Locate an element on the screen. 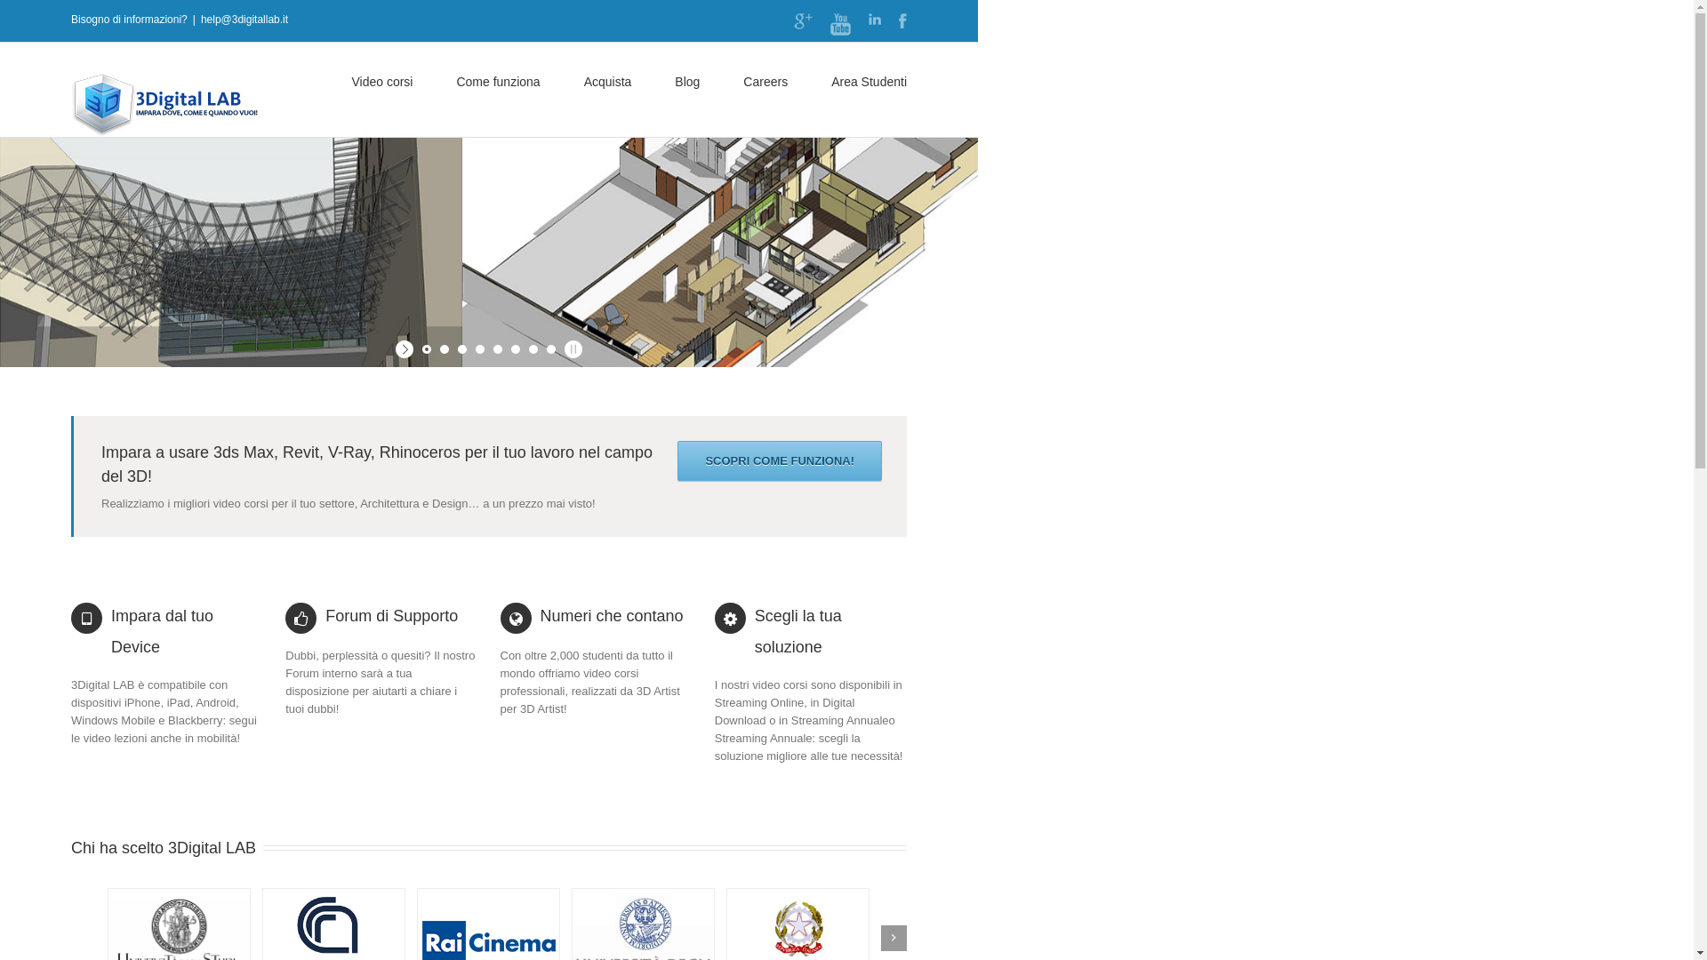  Google+ is located at coordinates (804, 21).